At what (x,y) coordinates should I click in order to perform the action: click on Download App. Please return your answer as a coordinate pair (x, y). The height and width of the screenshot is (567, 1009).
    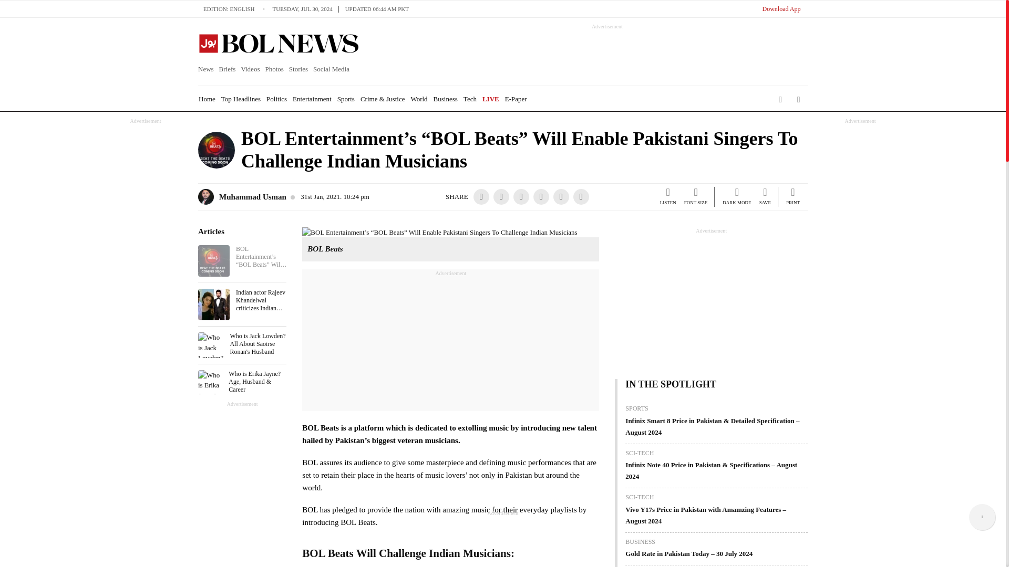
    Looking at the image, I should click on (781, 8).